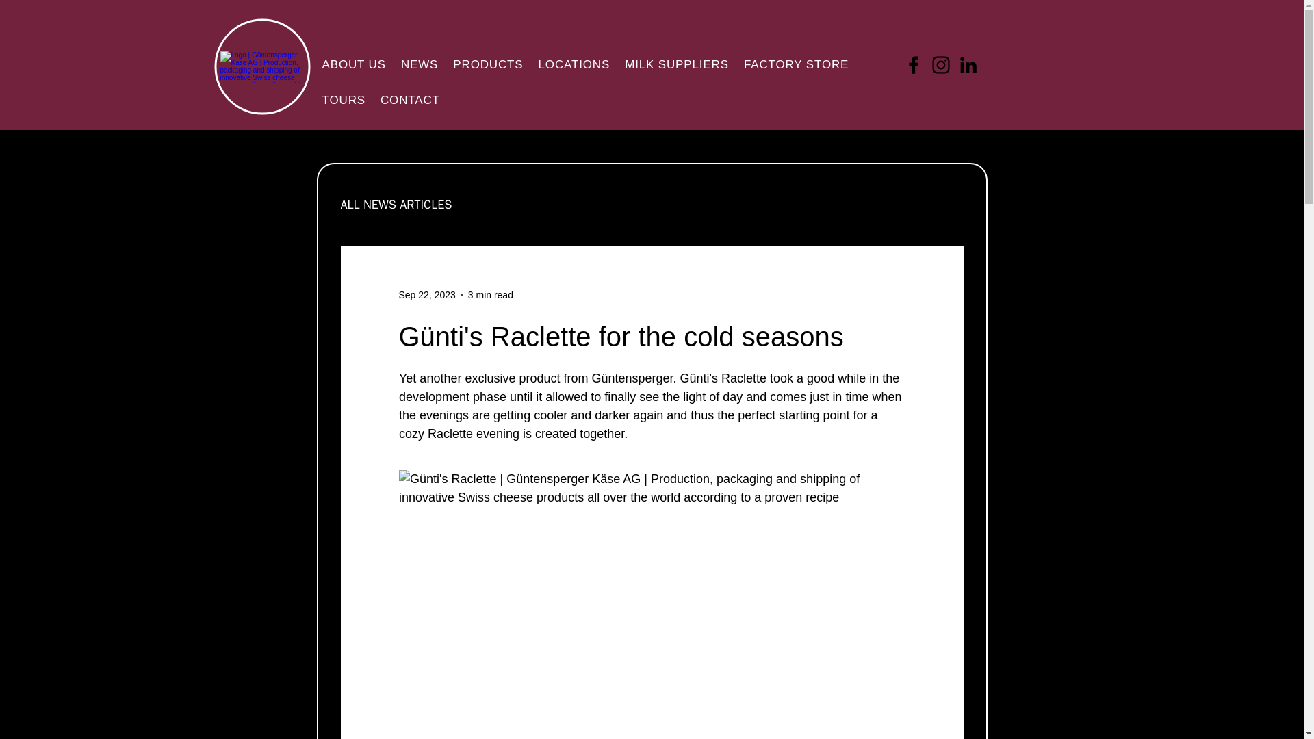 This screenshot has height=739, width=1314. Describe the element at coordinates (426, 294) in the screenshot. I see `Sep 22, 2023` at that location.